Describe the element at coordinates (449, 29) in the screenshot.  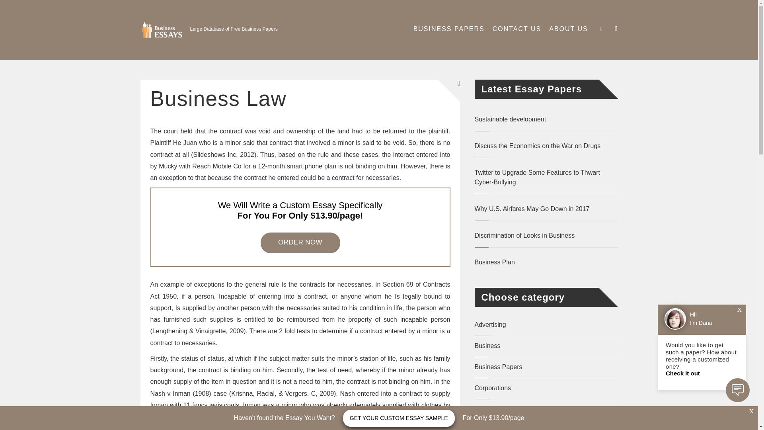
I see `BUSINESS PAPERS` at that location.